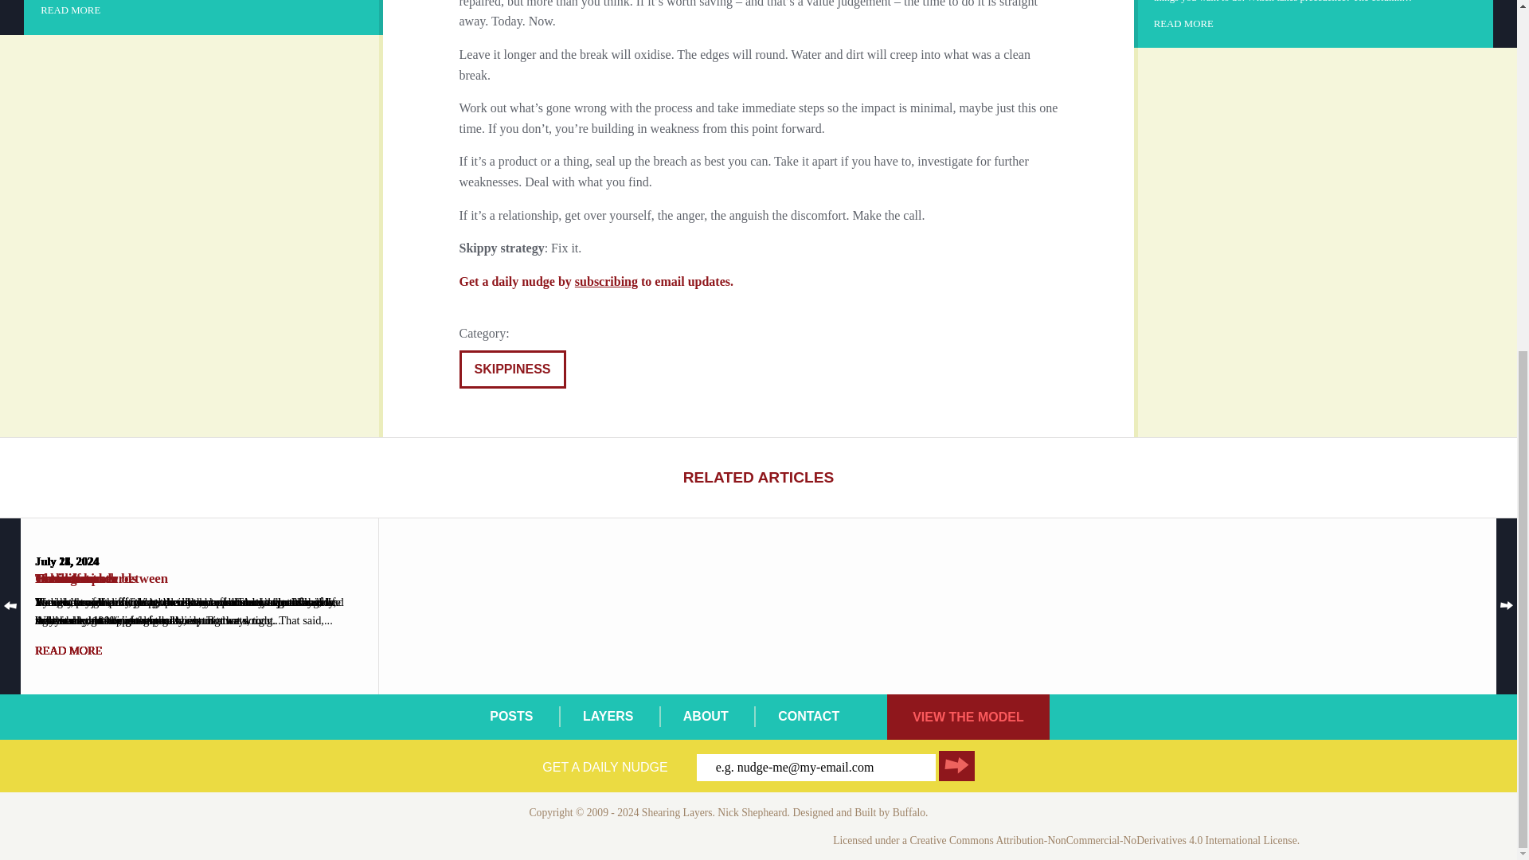  Describe the element at coordinates (510, 717) in the screenshot. I see `POSTS` at that location.